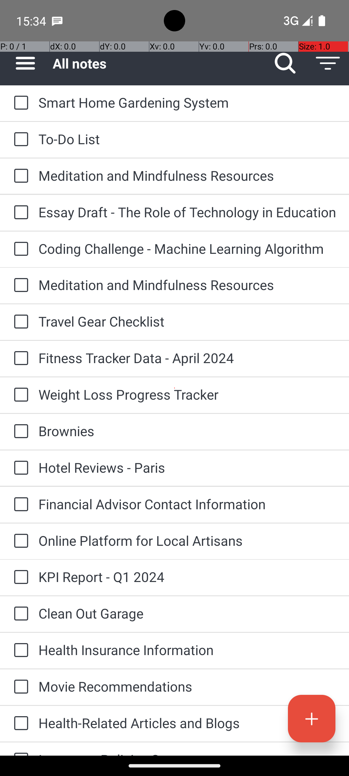 Image resolution: width=349 pixels, height=776 pixels. Describe the element at coordinates (19, 614) in the screenshot. I see `to-do: Clean Out Garage` at that location.